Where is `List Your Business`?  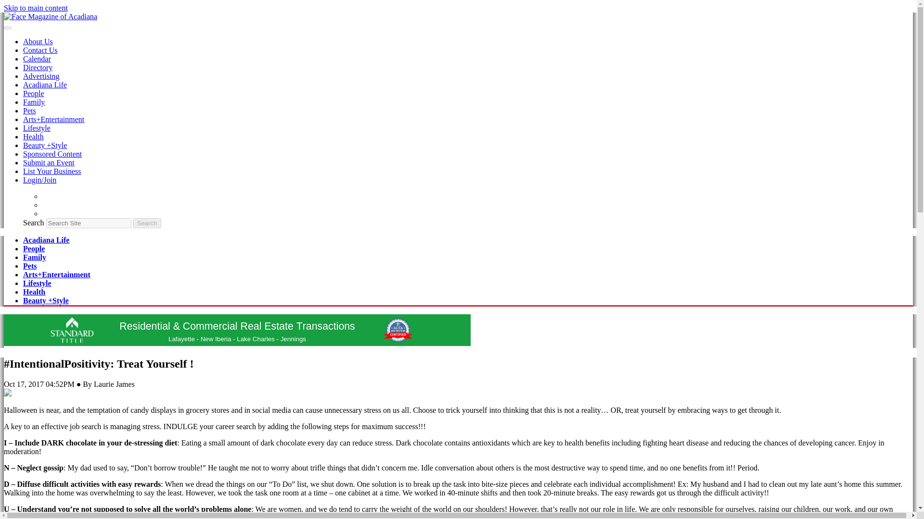 List Your Business is located at coordinates (52, 171).